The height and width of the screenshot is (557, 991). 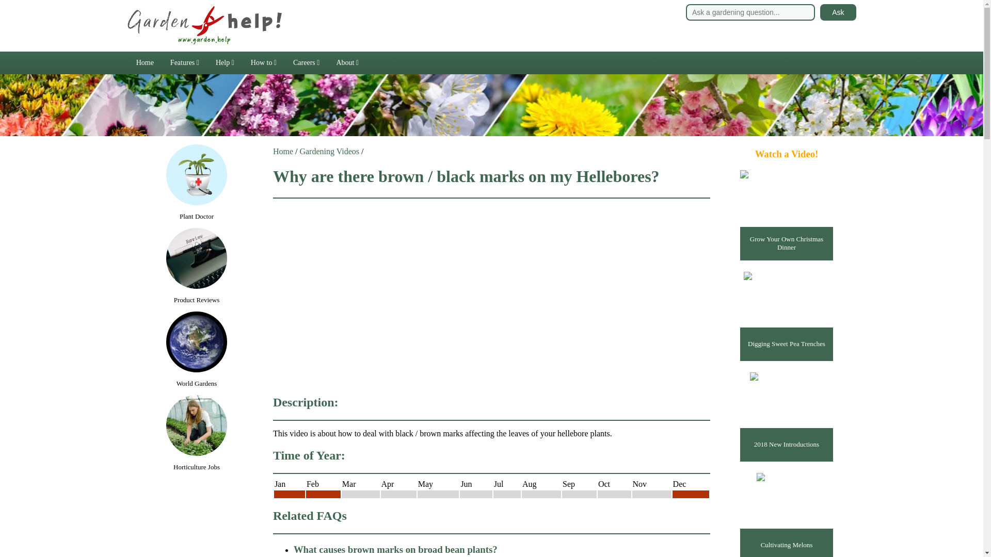 What do you see at coordinates (838, 12) in the screenshot?
I see `Ask` at bounding box center [838, 12].